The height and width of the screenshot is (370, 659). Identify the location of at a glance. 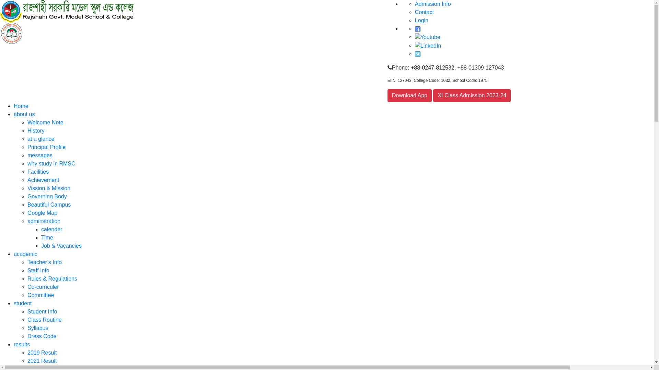
(41, 139).